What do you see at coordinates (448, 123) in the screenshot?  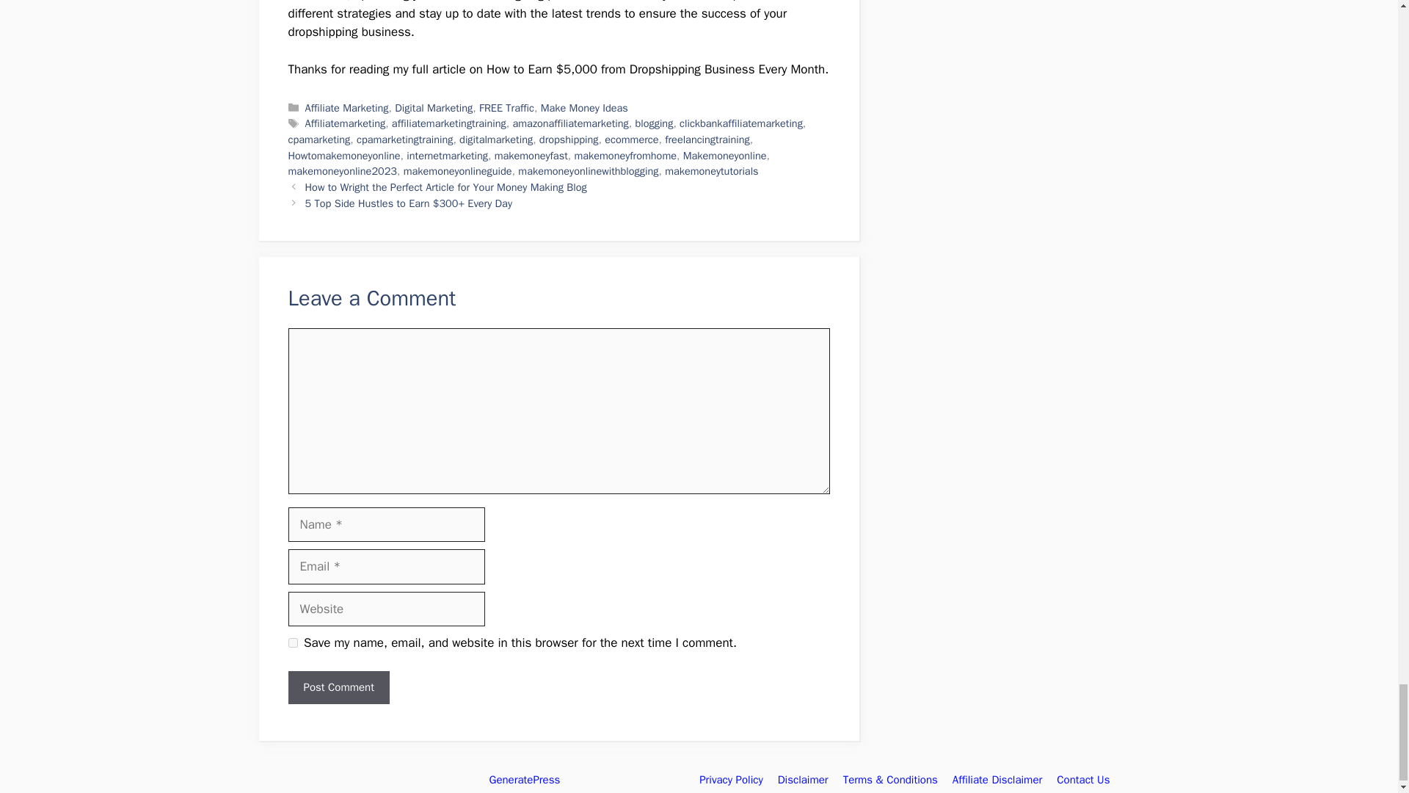 I see `affiliatemarketingtraining` at bounding box center [448, 123].